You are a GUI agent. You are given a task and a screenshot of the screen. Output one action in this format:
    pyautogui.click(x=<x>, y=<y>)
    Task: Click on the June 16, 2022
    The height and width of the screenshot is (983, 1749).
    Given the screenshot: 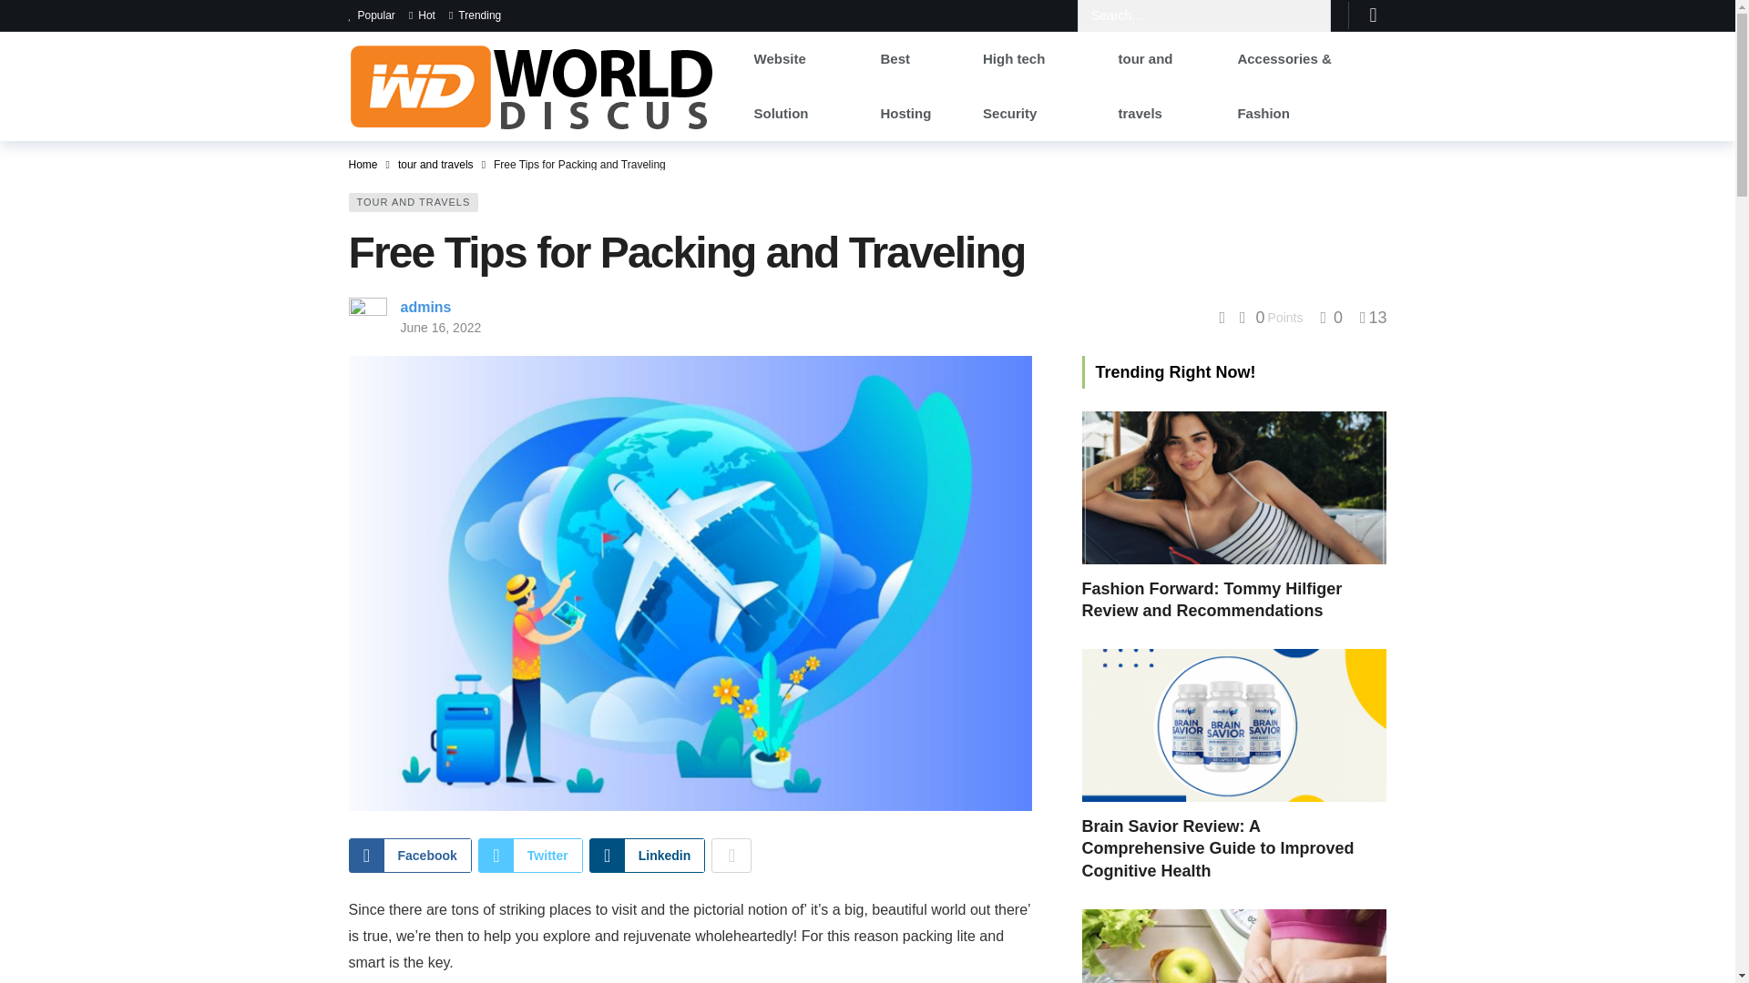 What is the action you would take?
    pyautogui.click(x=441, y=328)
    